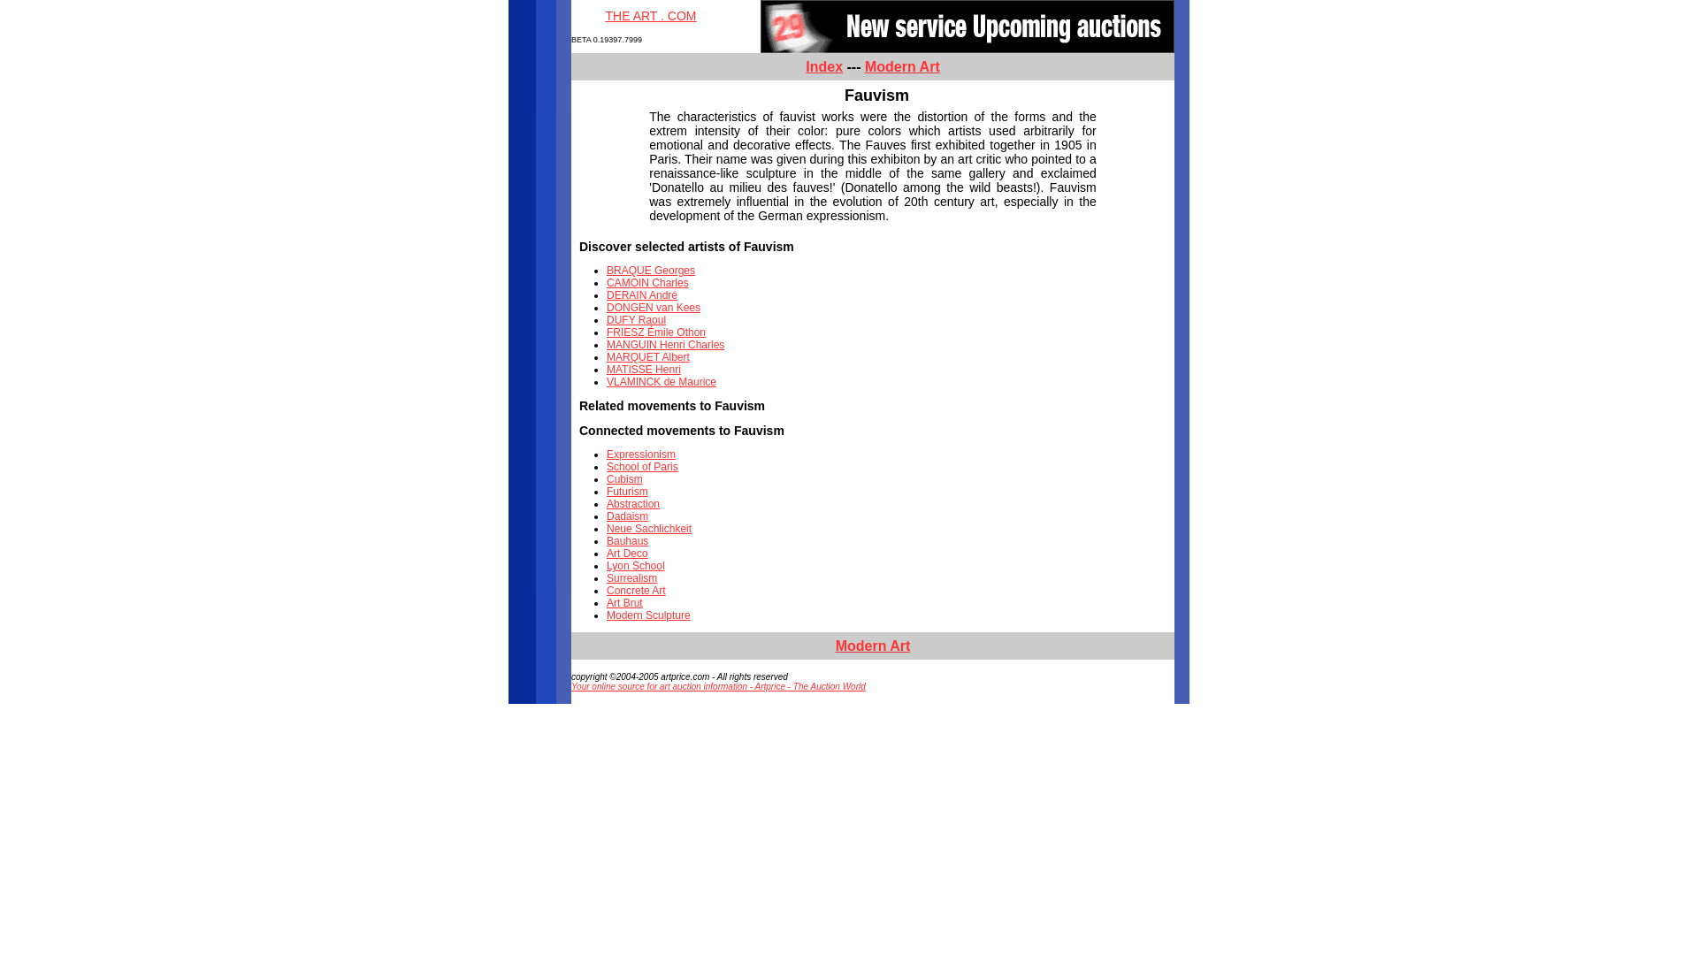 The height and width of the screenshot is (955, 1698). I want to click on MARQUET Albert, so click(647, 357).